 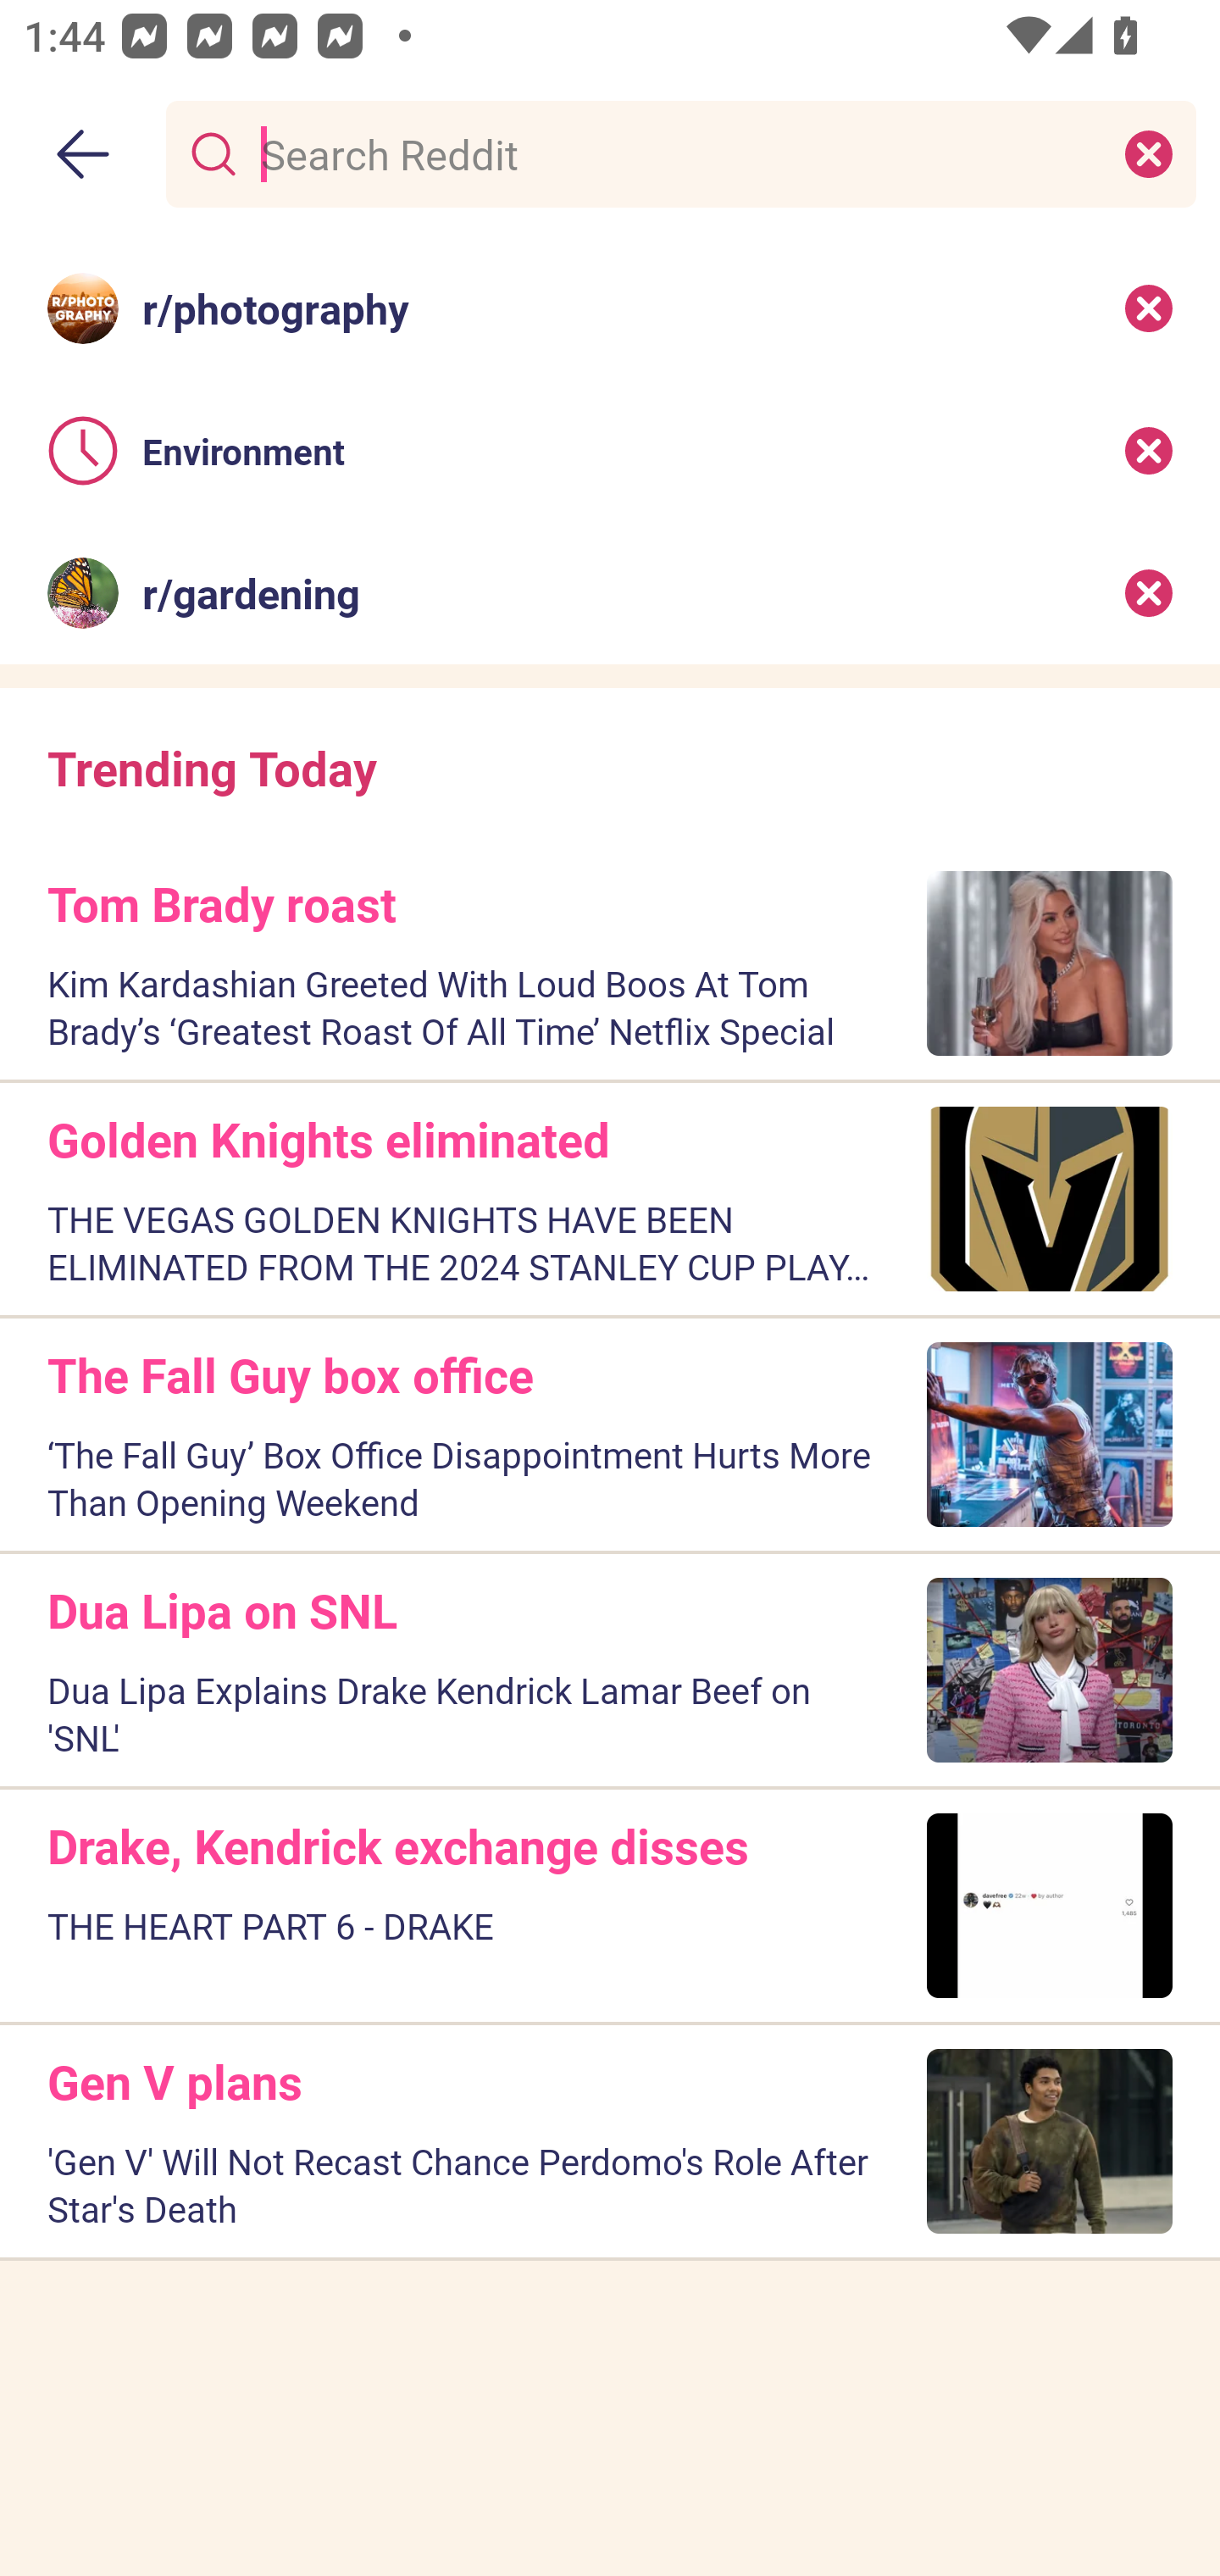 I want to click on Search Reddit, so click(x=674, y=153).